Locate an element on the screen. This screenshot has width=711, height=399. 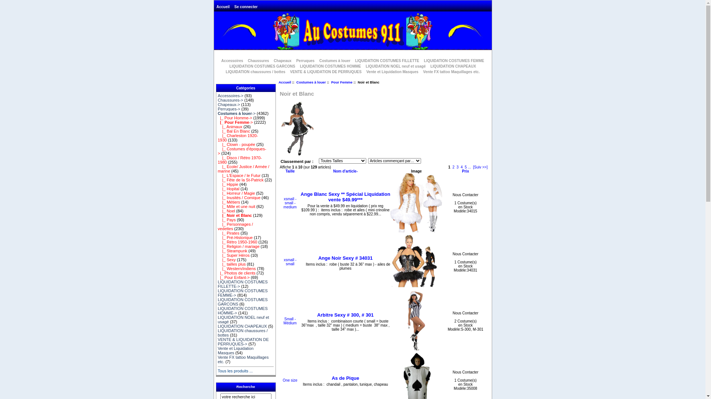
    |_ Hopital is located at coordinates (229, 189).